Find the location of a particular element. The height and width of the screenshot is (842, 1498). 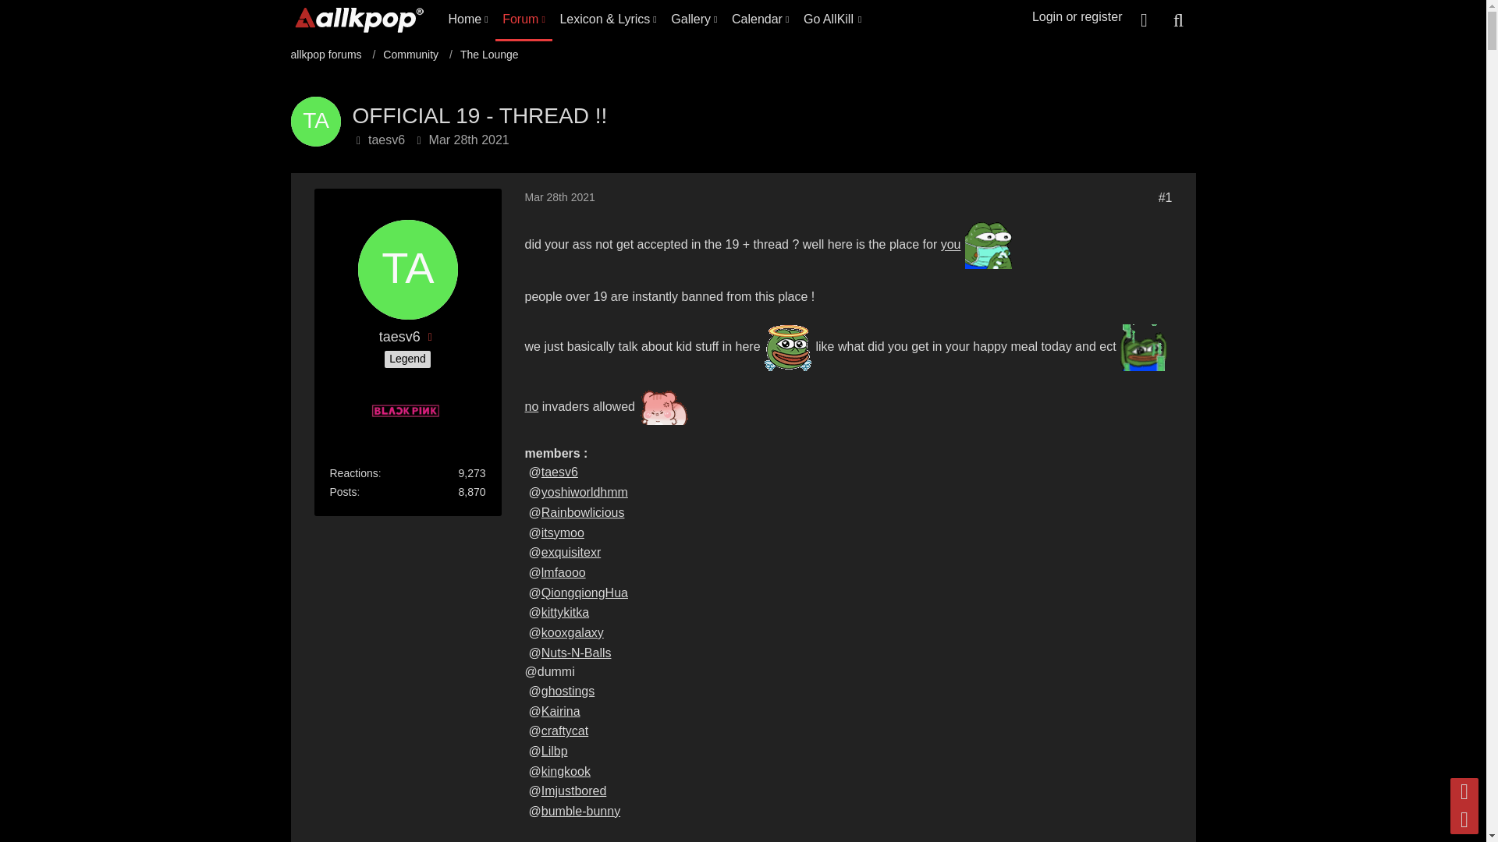

The Lounge is located at coordinates (488, 55).